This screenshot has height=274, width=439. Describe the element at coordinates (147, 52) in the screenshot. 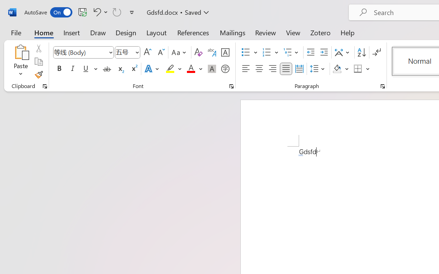

I see `Grow Font` at that location.